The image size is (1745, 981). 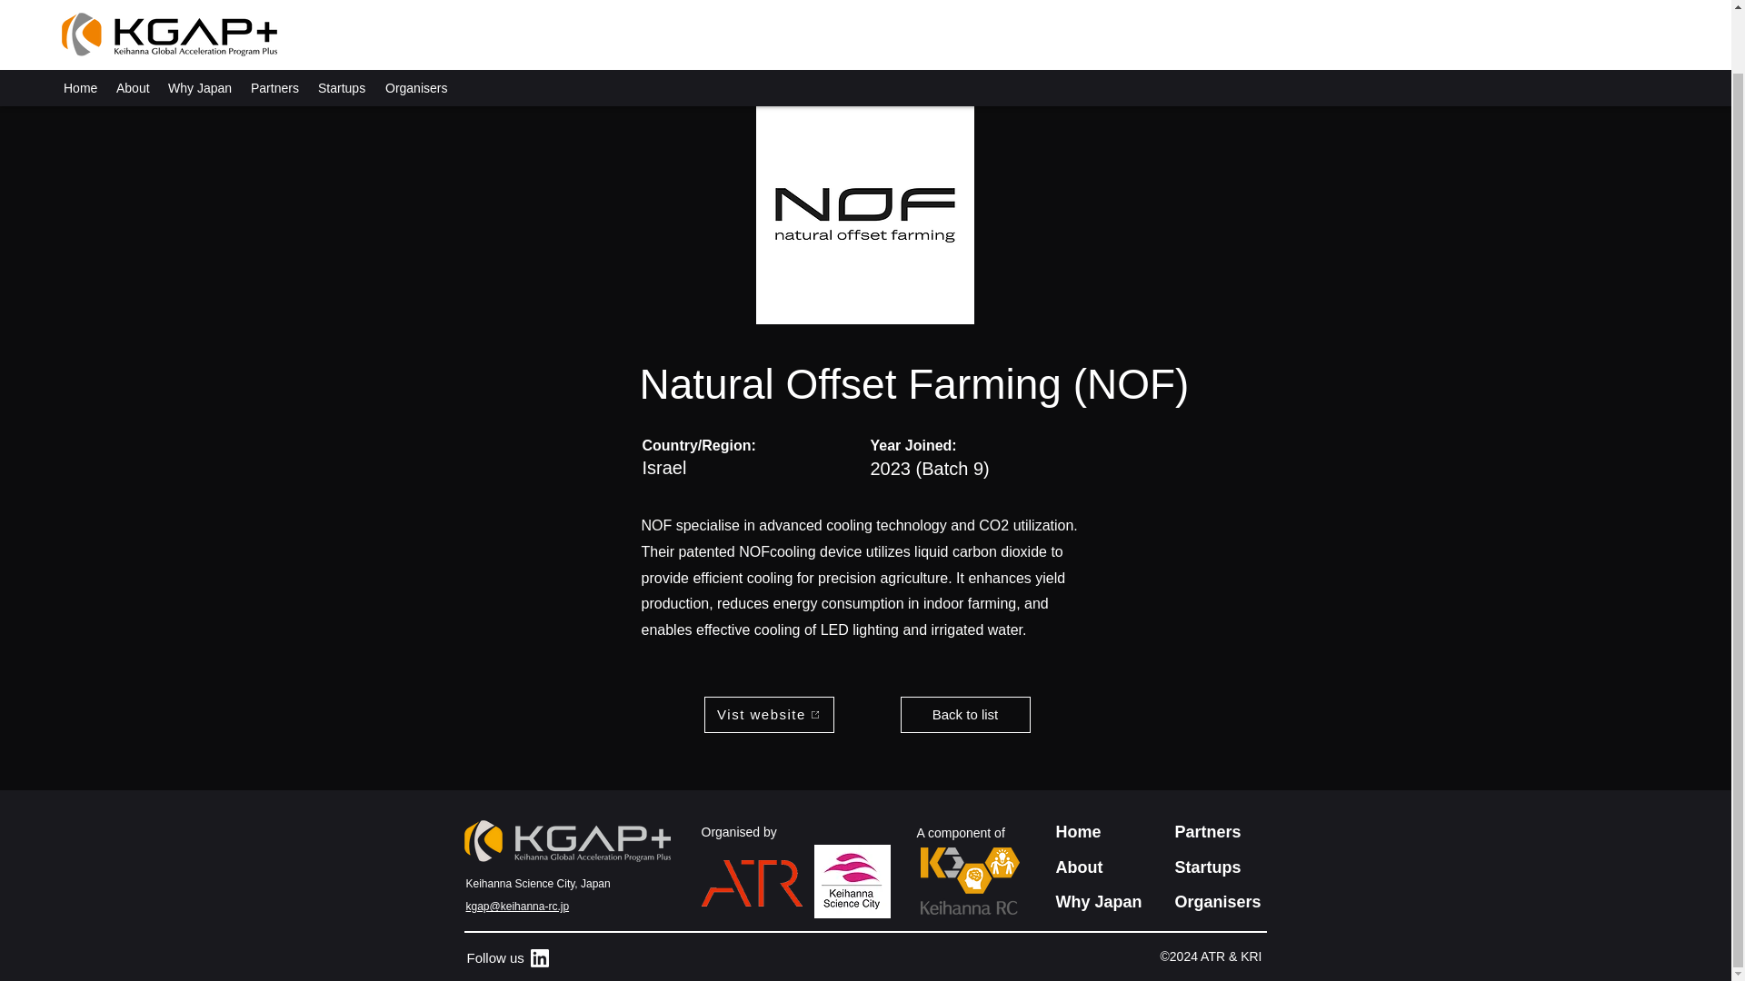 What do you see at coordinates (1207, 832) in the screenshot?
I see `Partners` at bounding box center [1207, 832].